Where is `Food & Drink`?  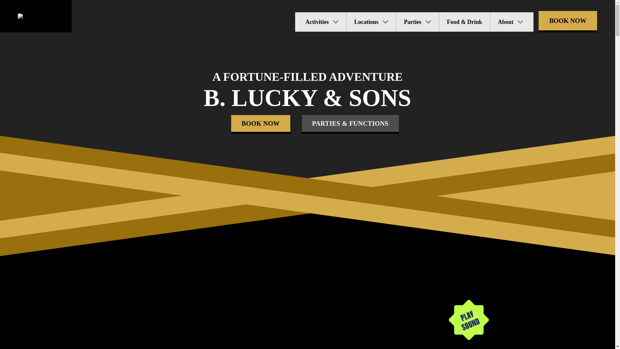 Food & Drink is located at coordinates (464, 22).